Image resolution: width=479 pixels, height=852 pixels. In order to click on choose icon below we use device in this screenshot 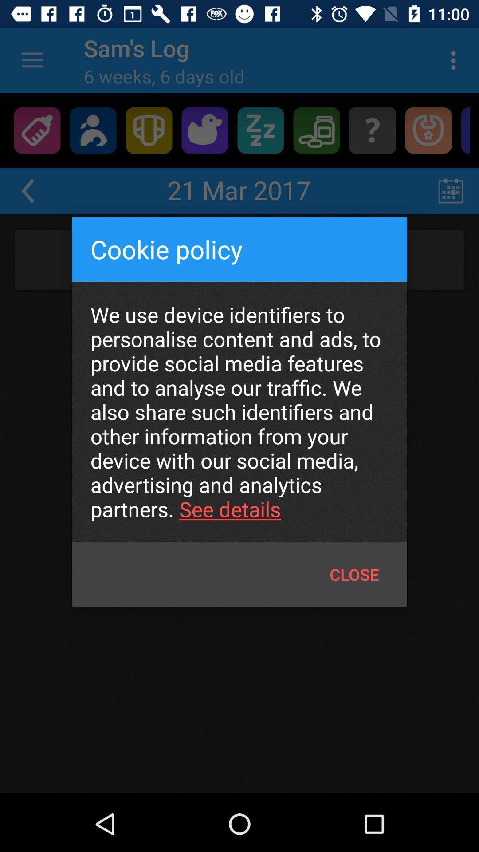, I will do `click(354, 574)`.